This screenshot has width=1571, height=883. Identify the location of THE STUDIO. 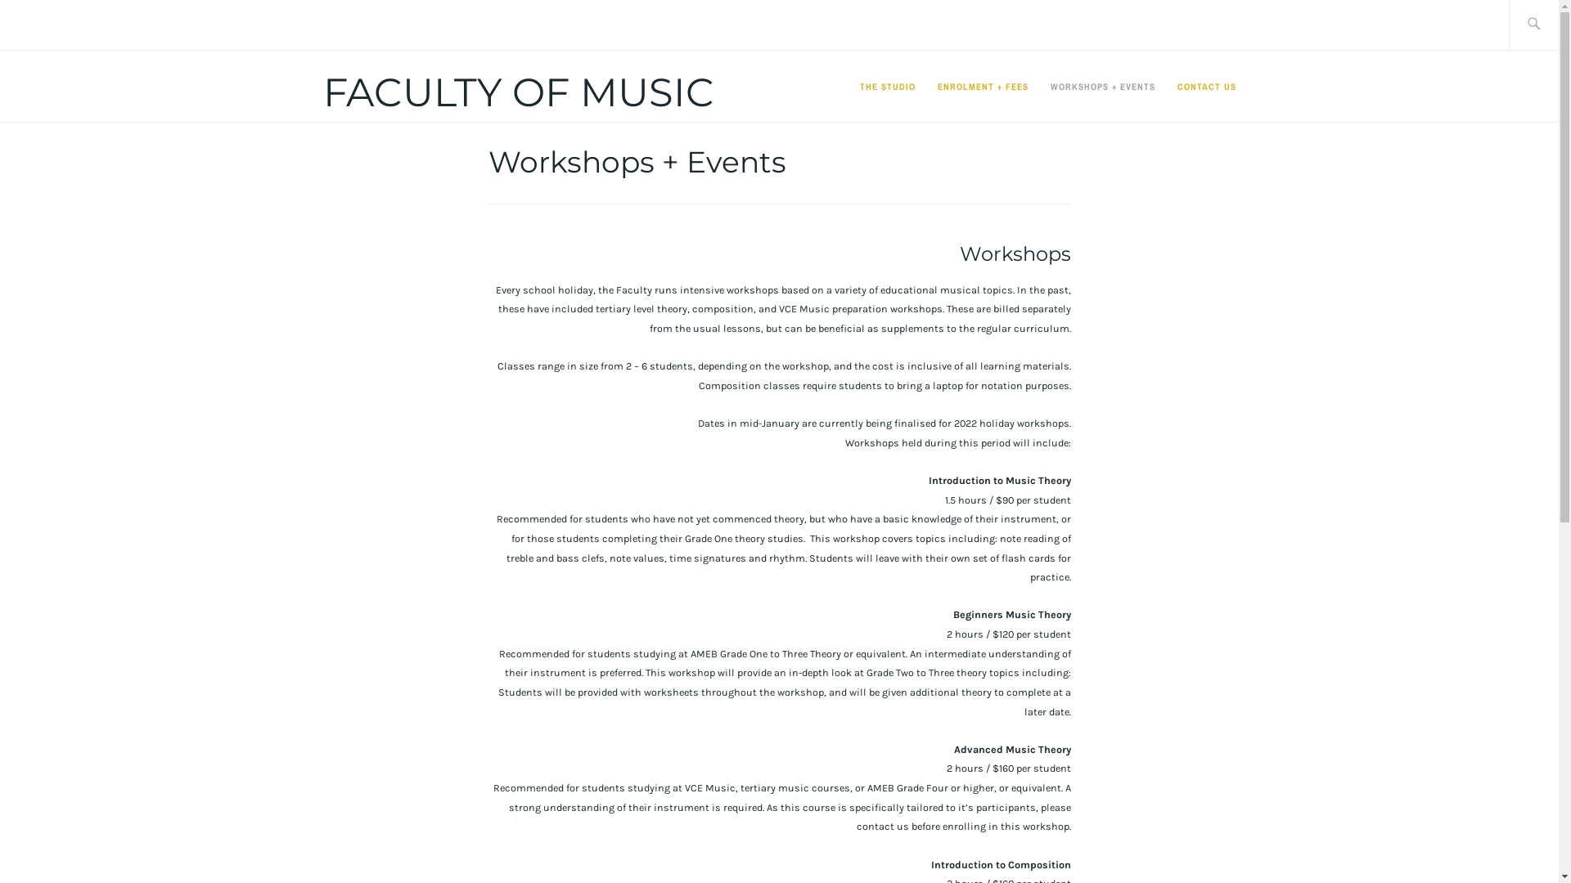
(888, 87).